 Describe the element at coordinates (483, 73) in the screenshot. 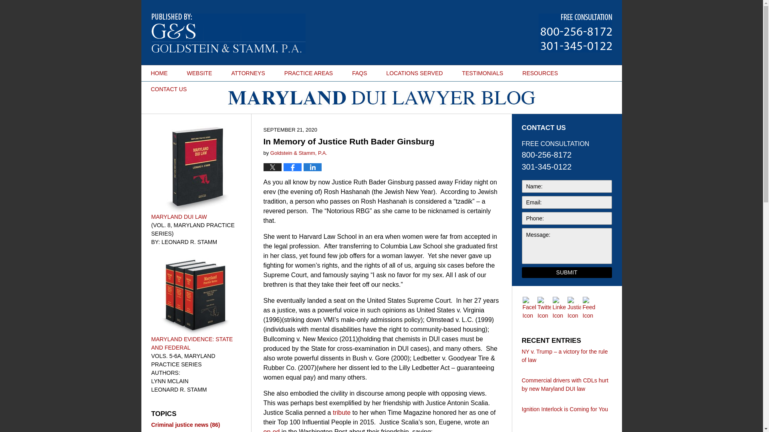

I see `TESTIMONIALS` at that location.